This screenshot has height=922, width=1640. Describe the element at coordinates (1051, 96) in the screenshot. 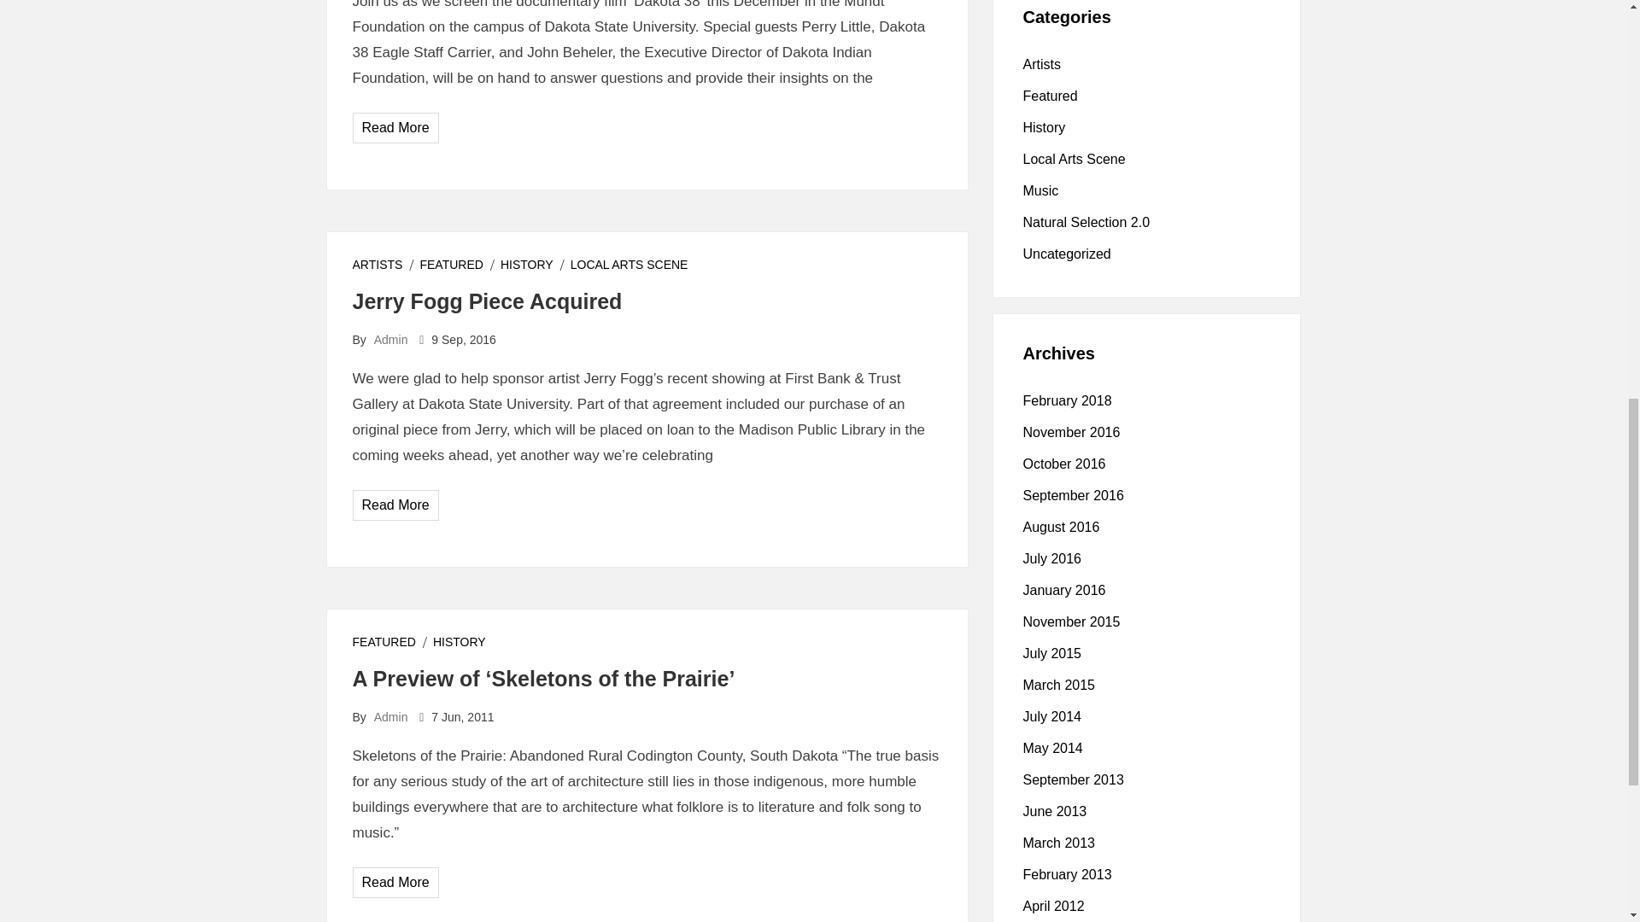

I see `Featured` at that location.